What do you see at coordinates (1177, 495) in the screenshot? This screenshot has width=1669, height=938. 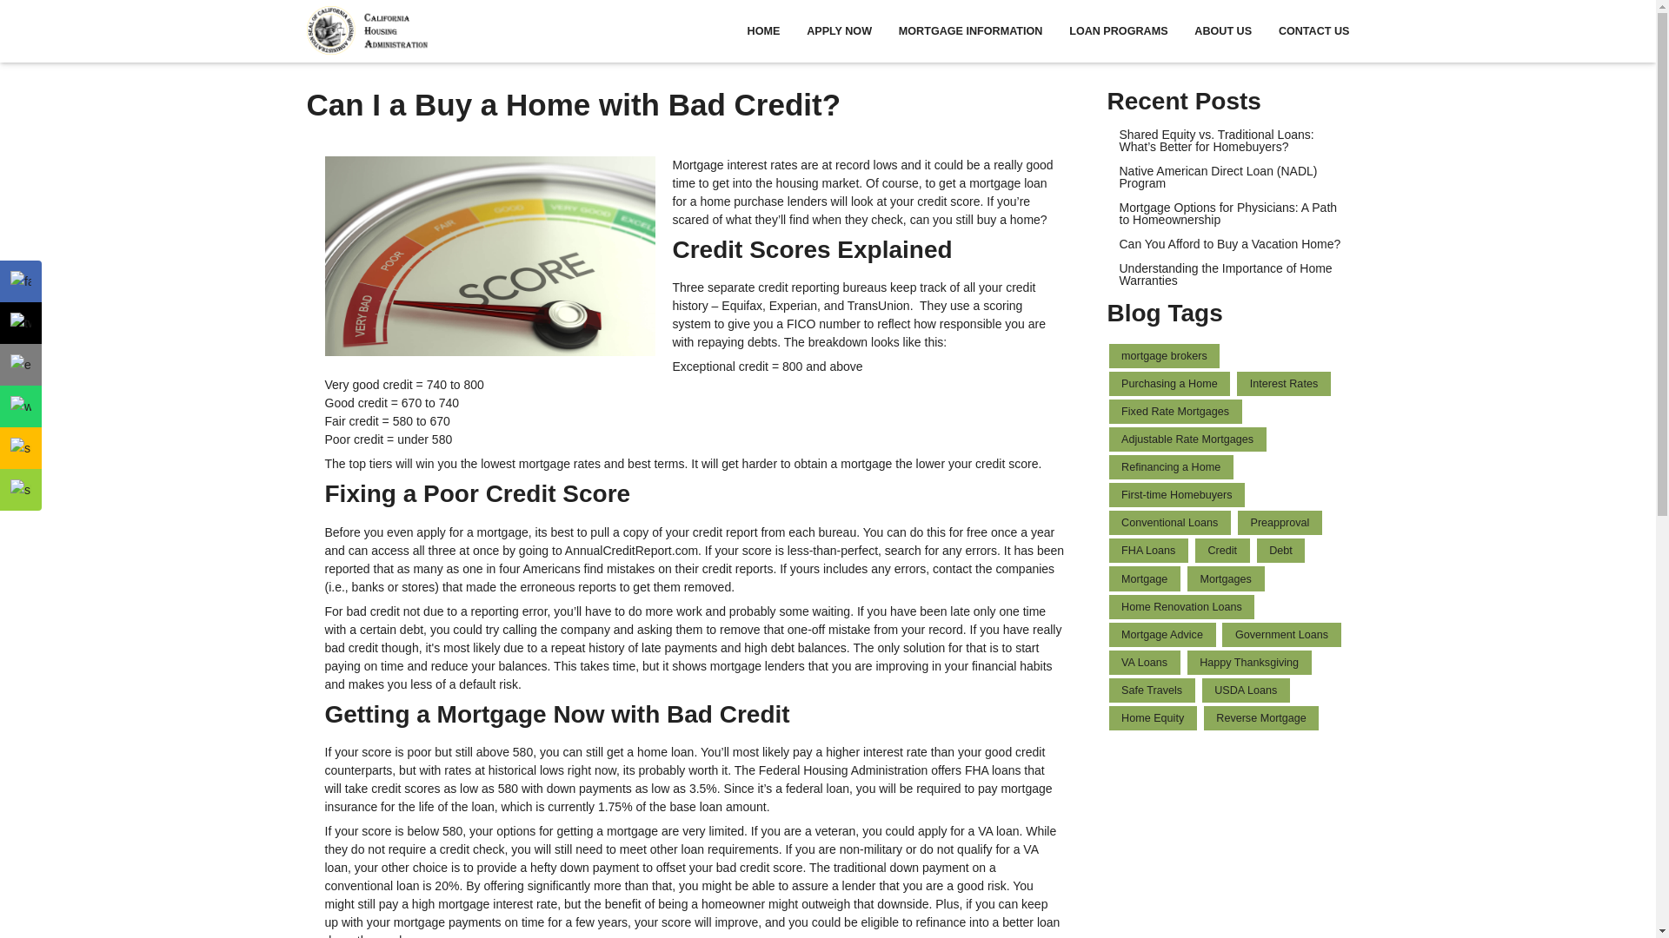 I see `First-time Homebuyers` at bounding box center [1177, 495].